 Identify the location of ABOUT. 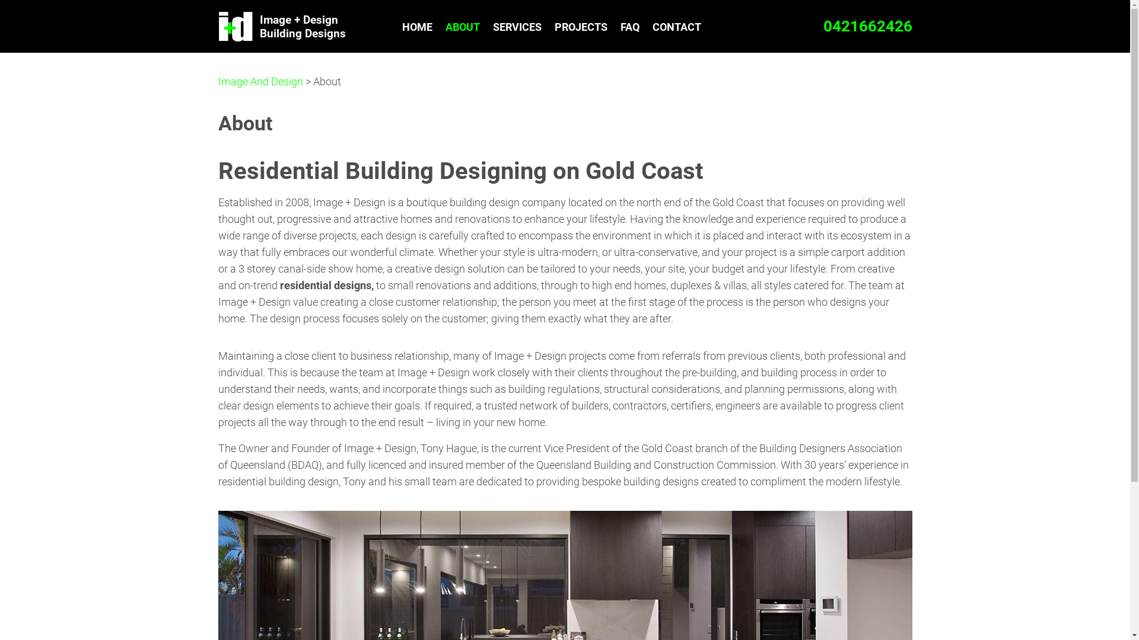
(462, 27).